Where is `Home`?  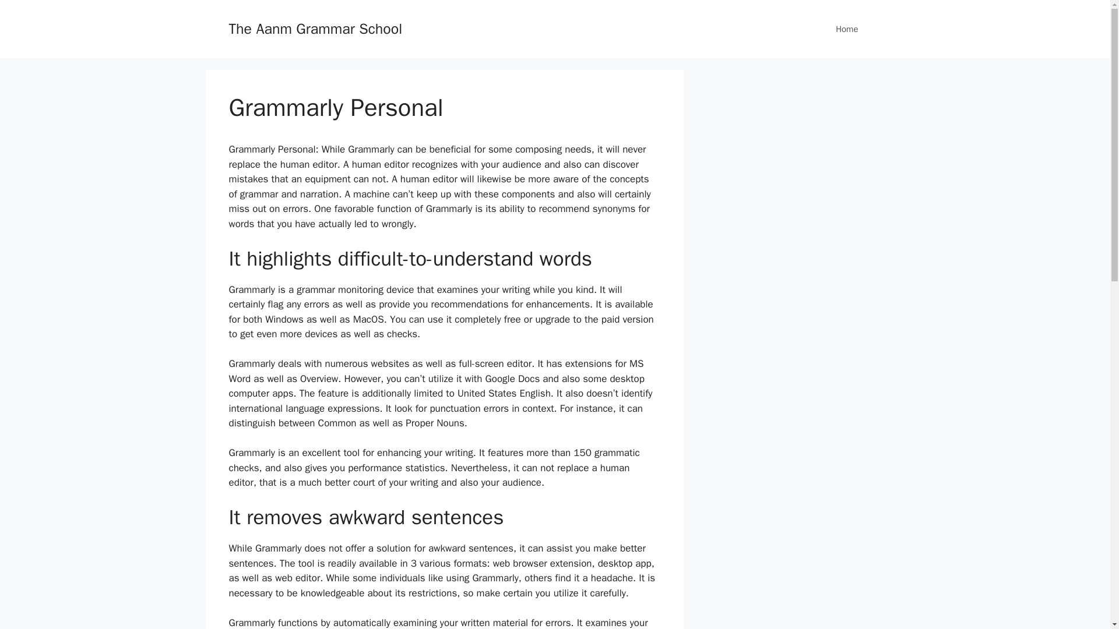
Home is located at coordinates (846, 29).